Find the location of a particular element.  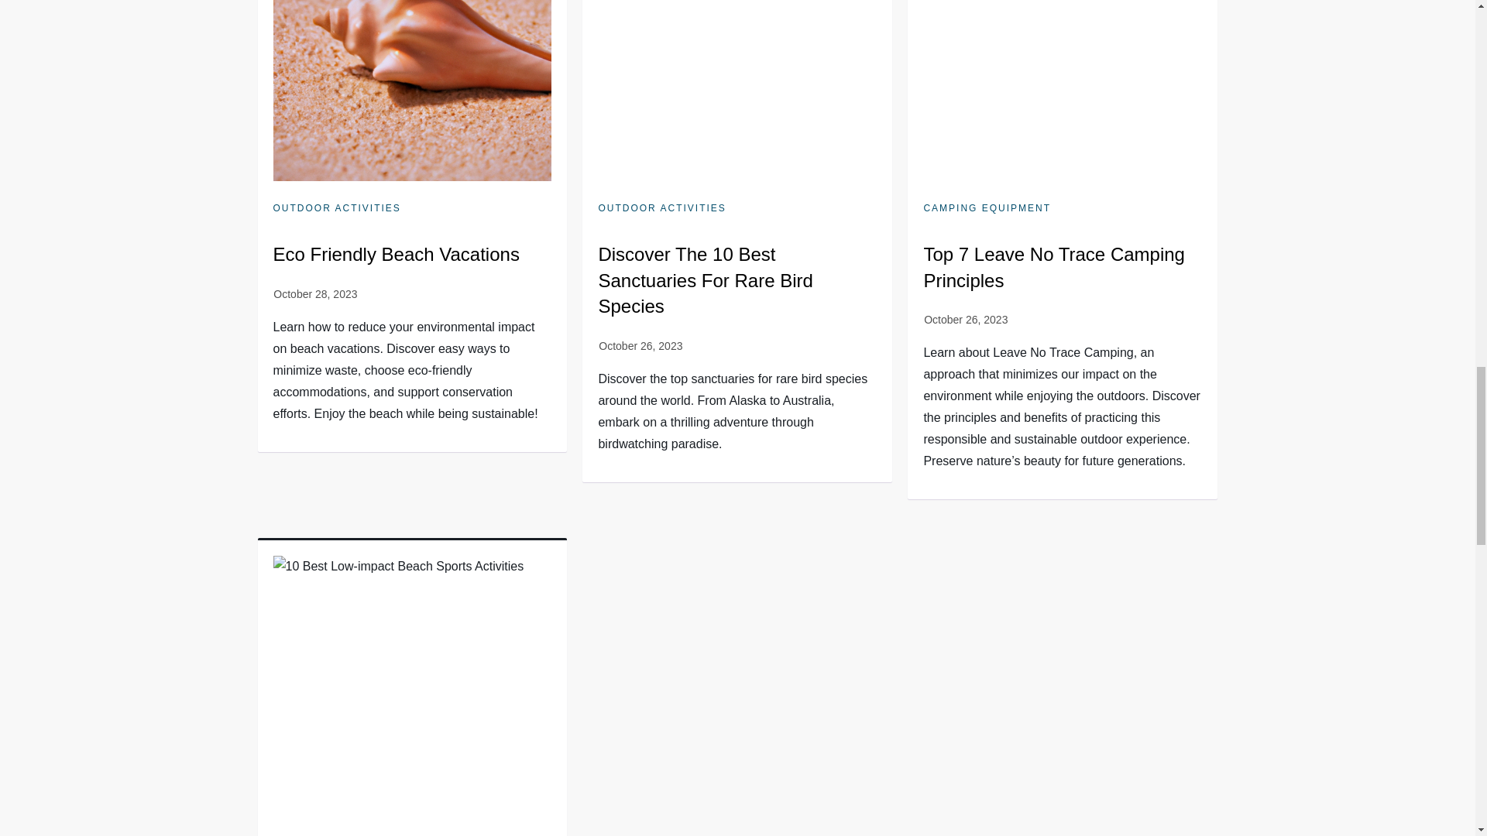

OUTDOOR ACTIVITIES is located at coordinates (336, 209).